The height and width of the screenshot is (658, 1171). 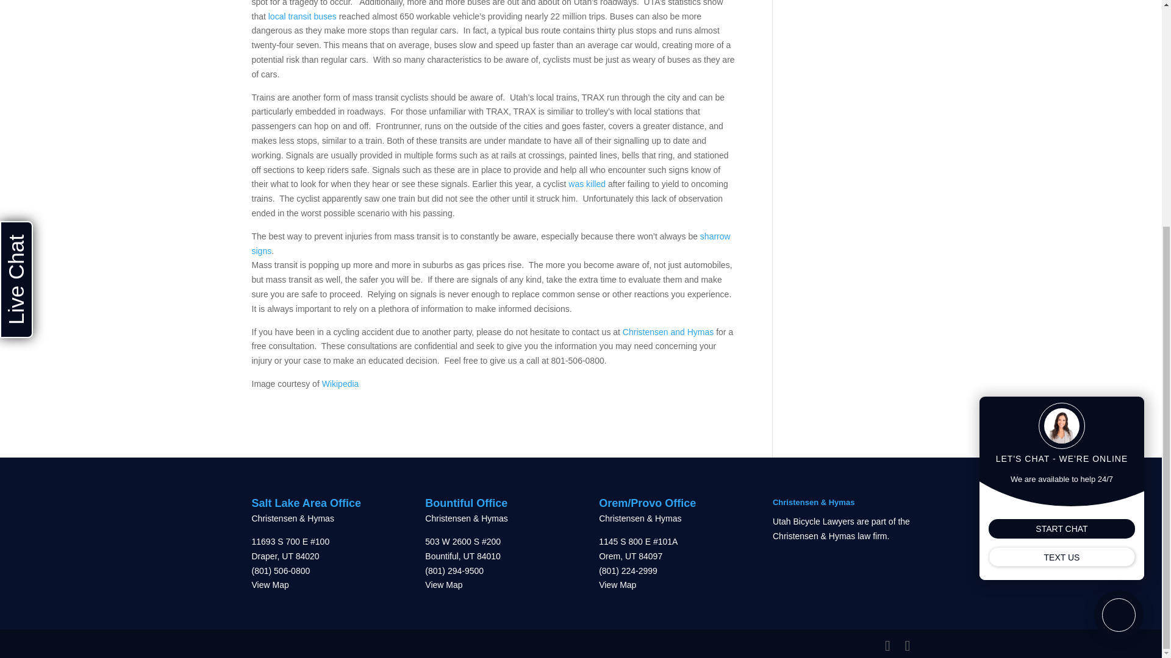 What do you see at coordinates (304, 16) in the screenshot?
I see `Local transit` at bounding box center [304, 16].